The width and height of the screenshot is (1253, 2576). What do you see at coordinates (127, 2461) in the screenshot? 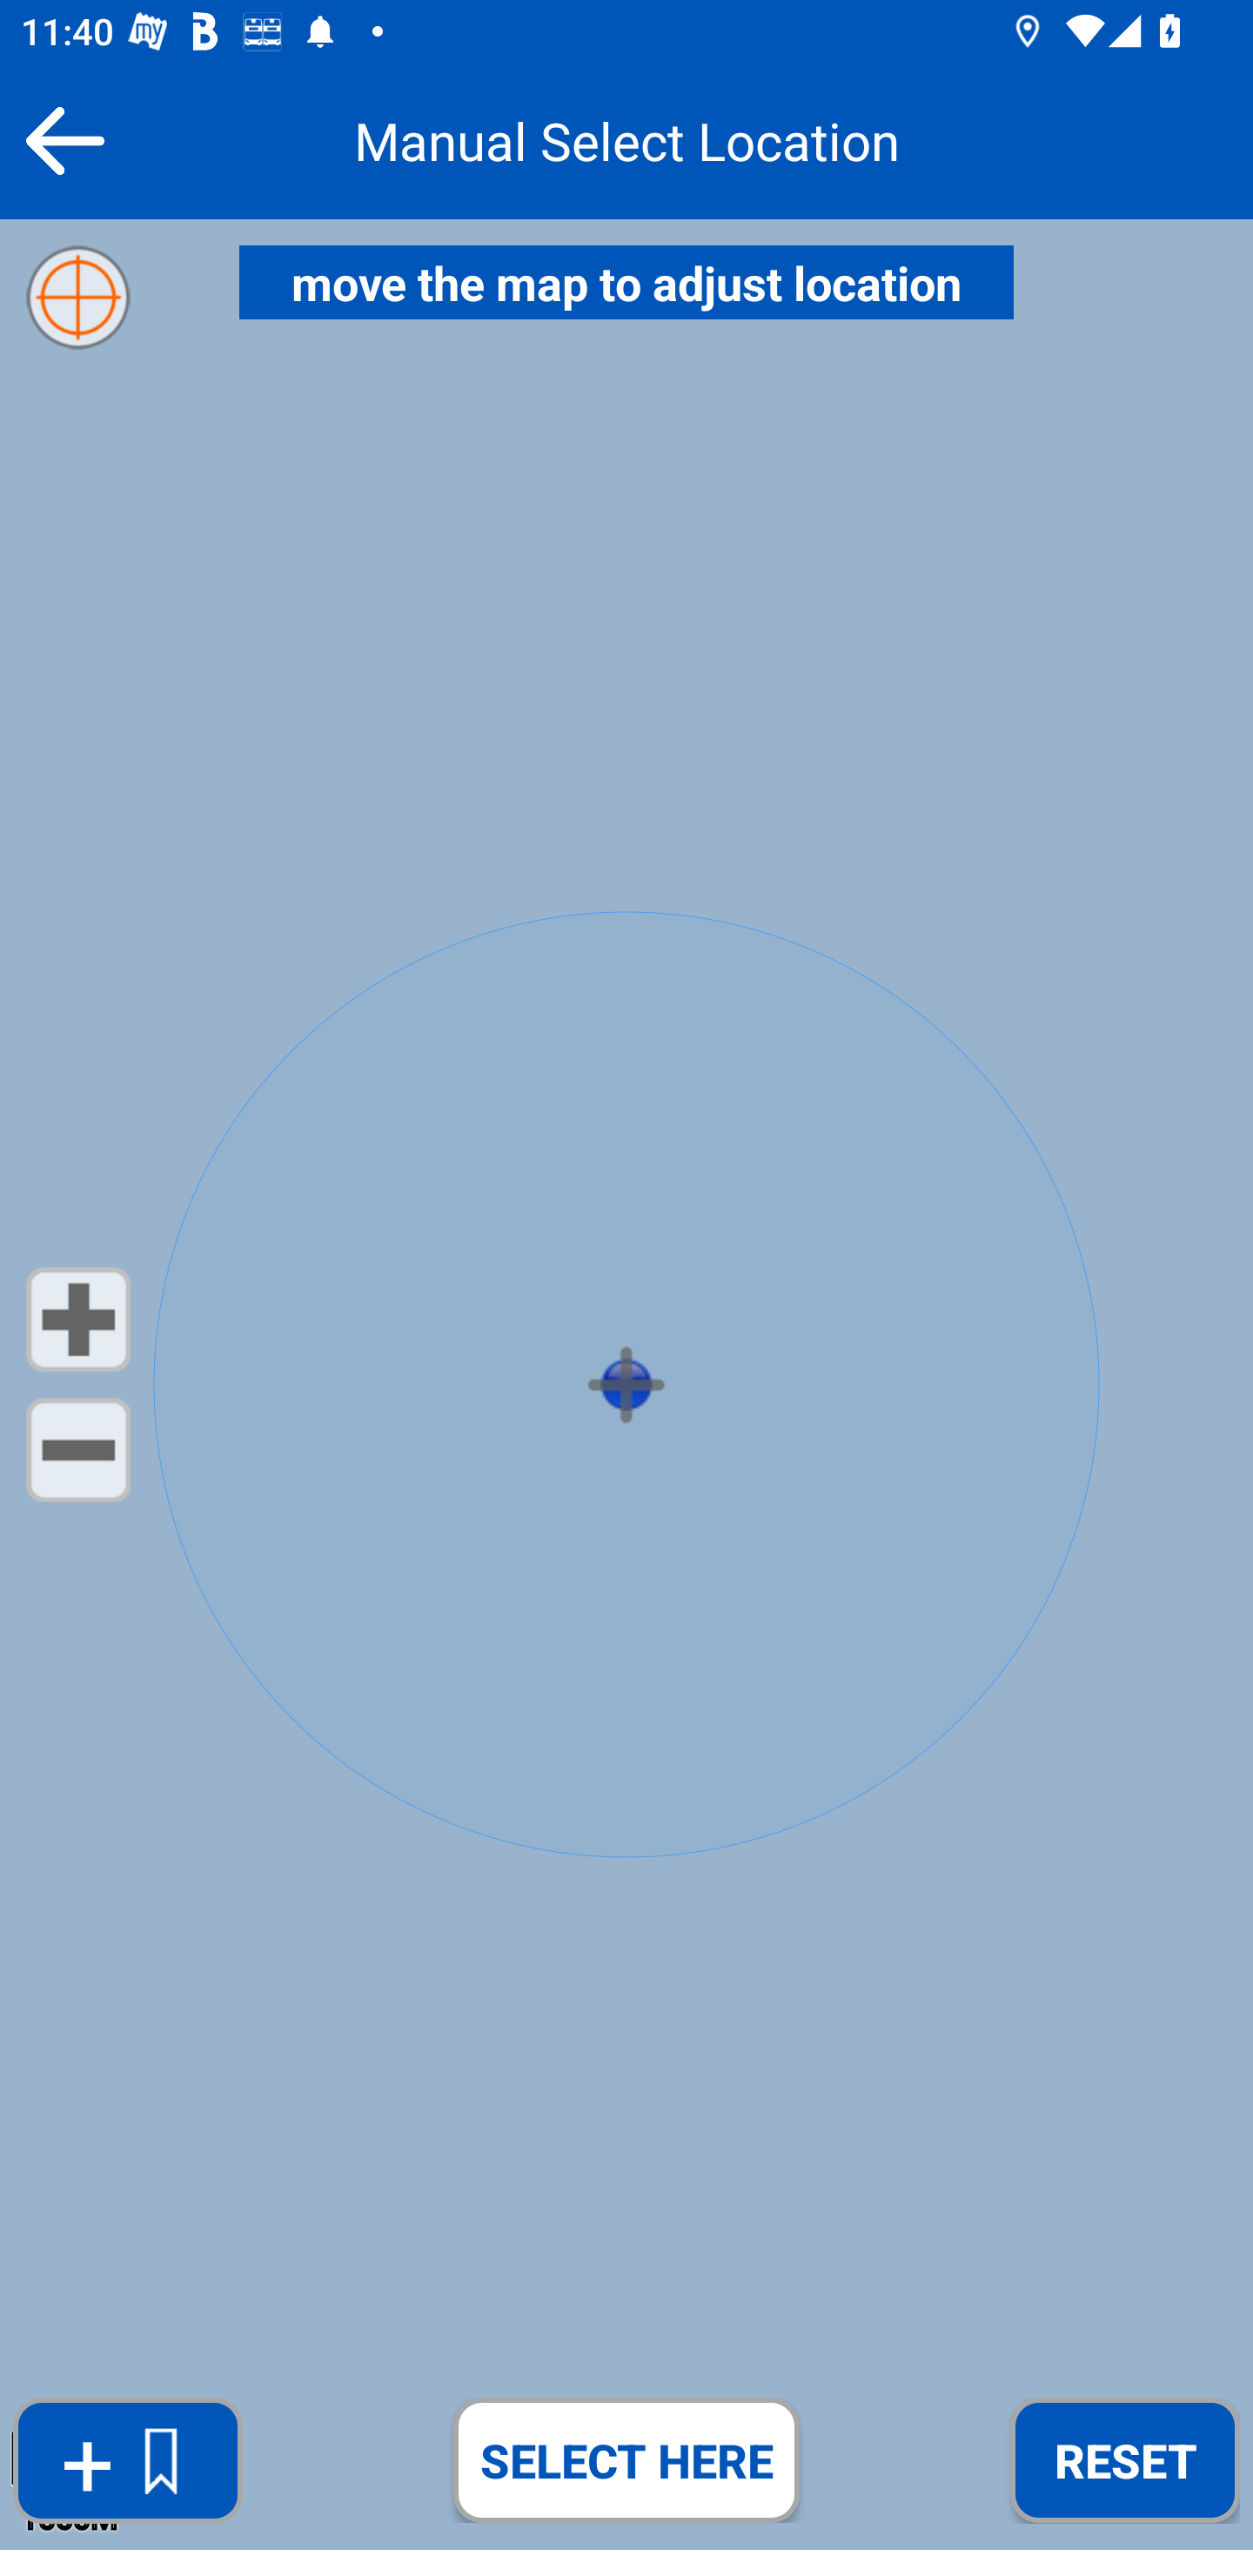
I see `Add bookmark` at bounding box center [127, 2461].